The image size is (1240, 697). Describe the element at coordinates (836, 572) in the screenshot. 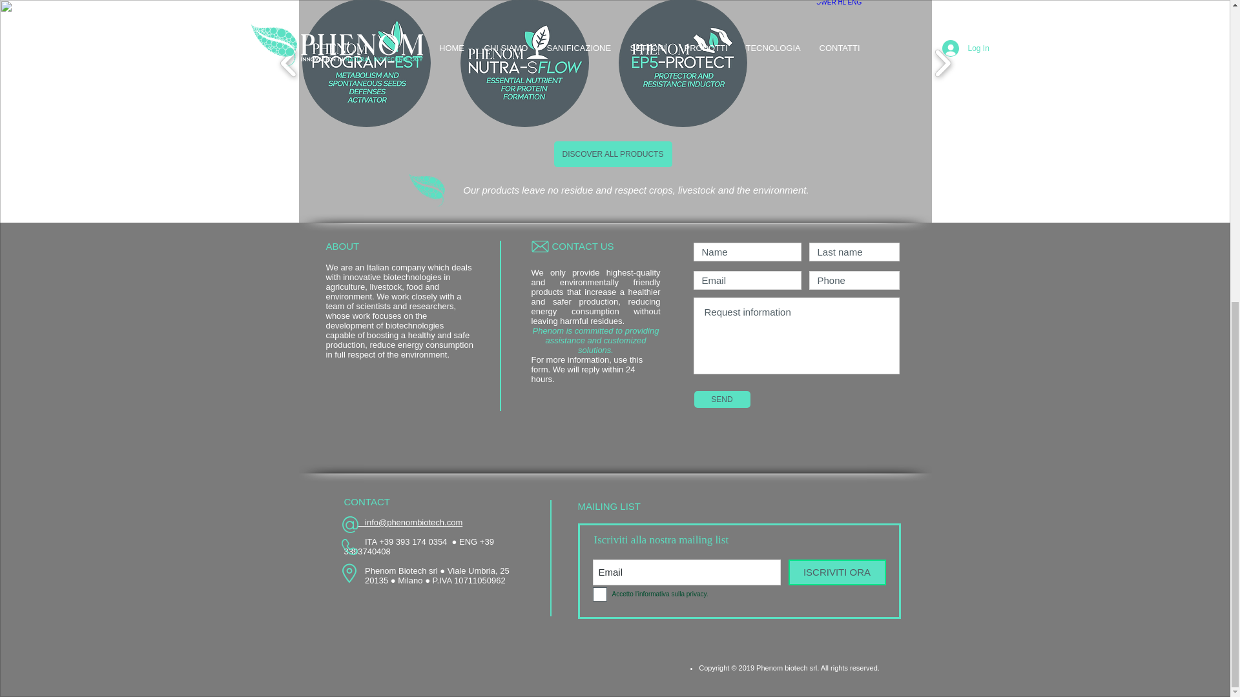

I see `ISCRIVITI ORA` at that location.